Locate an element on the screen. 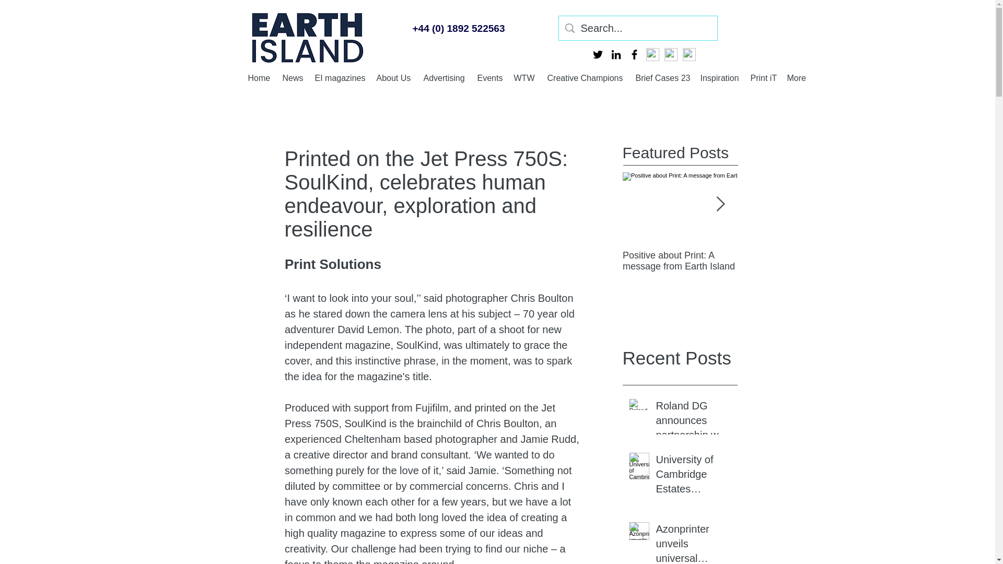 The width and height of the screenshot is (1003, 564). News is located at coordinates (293, 77).